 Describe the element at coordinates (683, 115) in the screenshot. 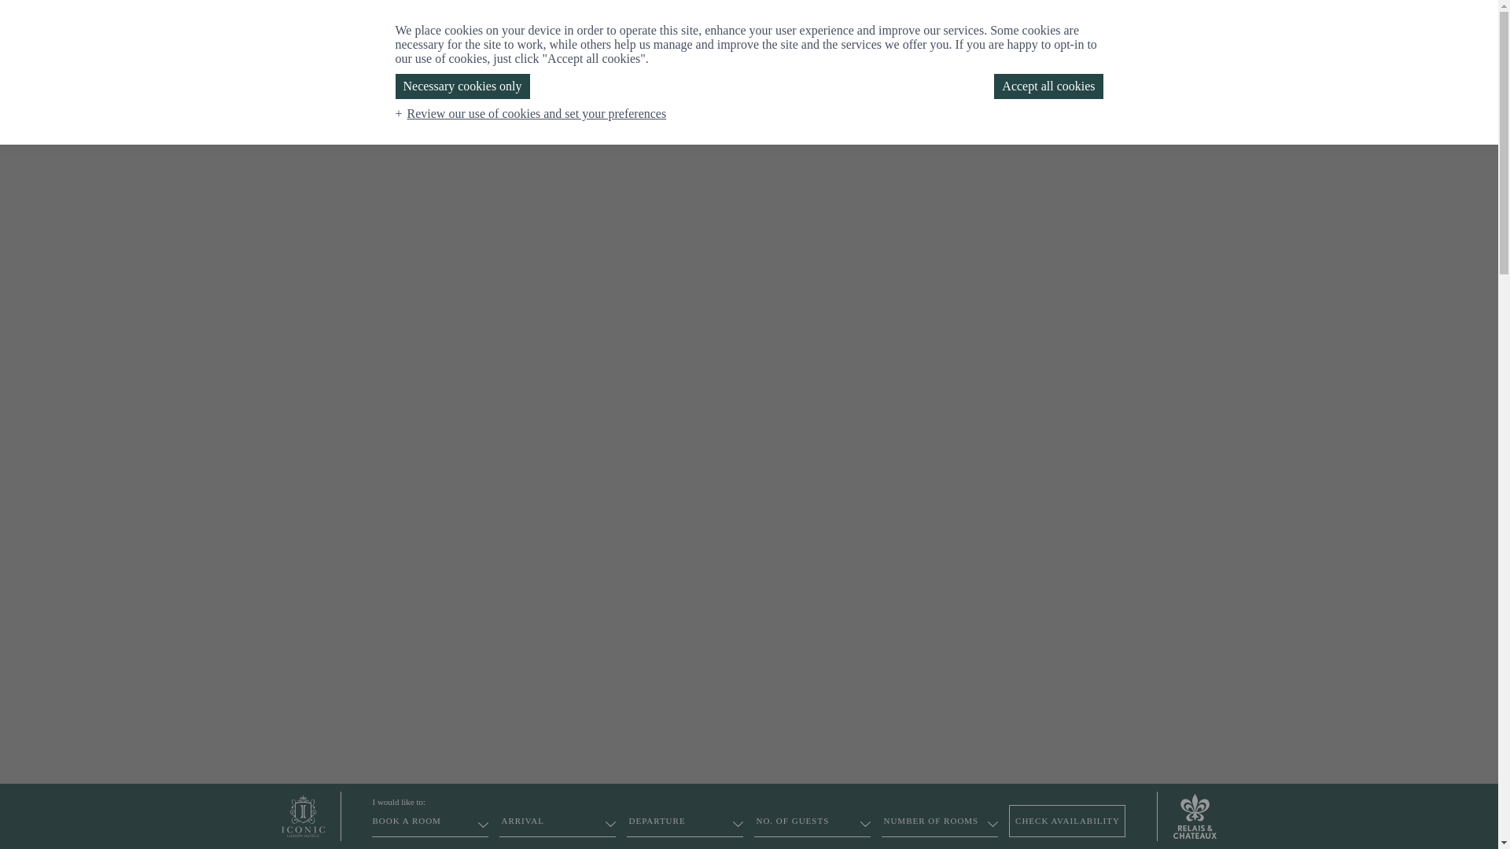

I see `DINING` at that location.